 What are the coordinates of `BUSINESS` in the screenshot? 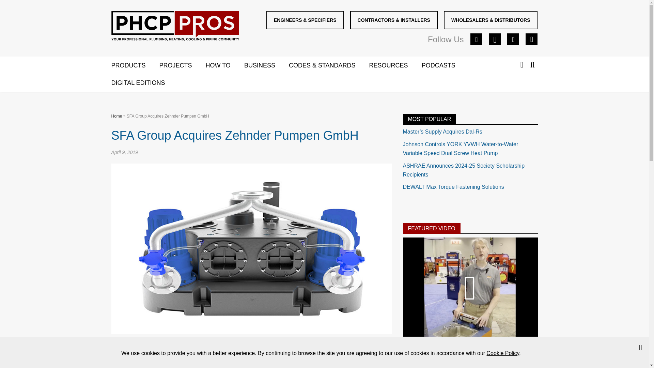 It's located at (266, 66).